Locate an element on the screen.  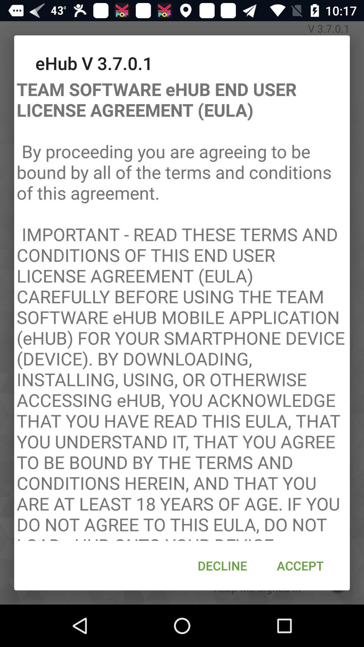
press the team software ehub item is located at coordinates (182, 308).